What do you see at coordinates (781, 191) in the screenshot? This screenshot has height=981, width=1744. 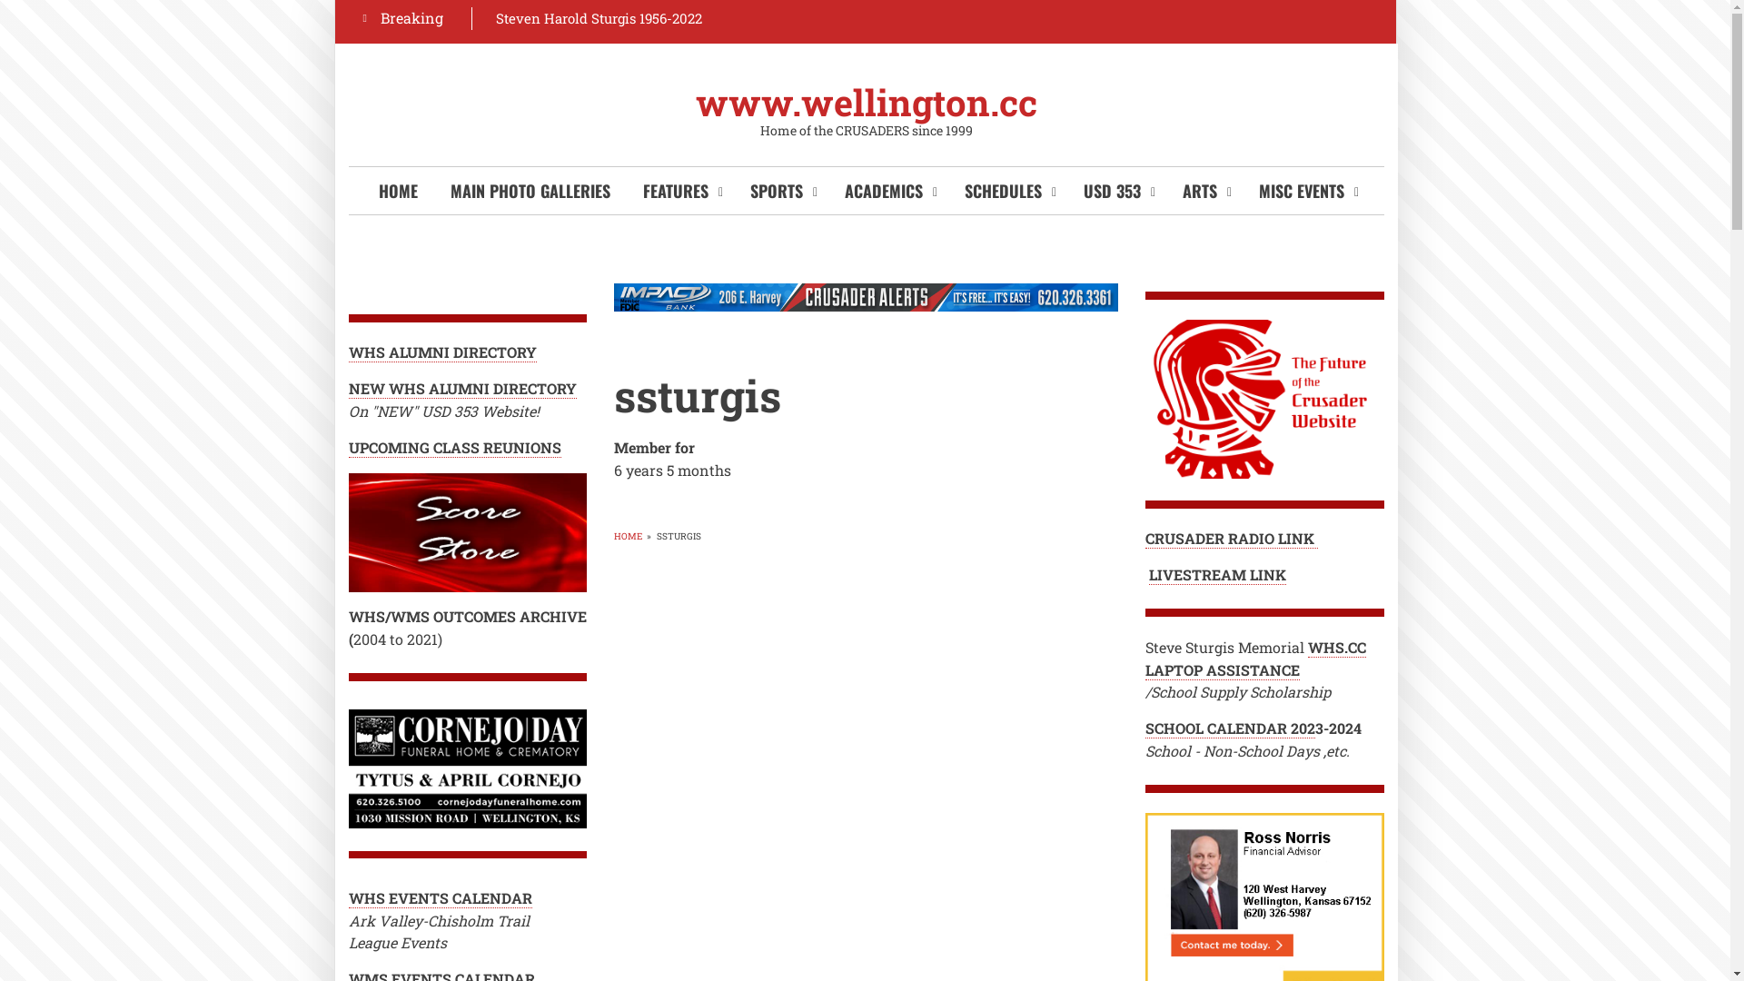 I see `SPORTS` at bounding box center [781, 191].